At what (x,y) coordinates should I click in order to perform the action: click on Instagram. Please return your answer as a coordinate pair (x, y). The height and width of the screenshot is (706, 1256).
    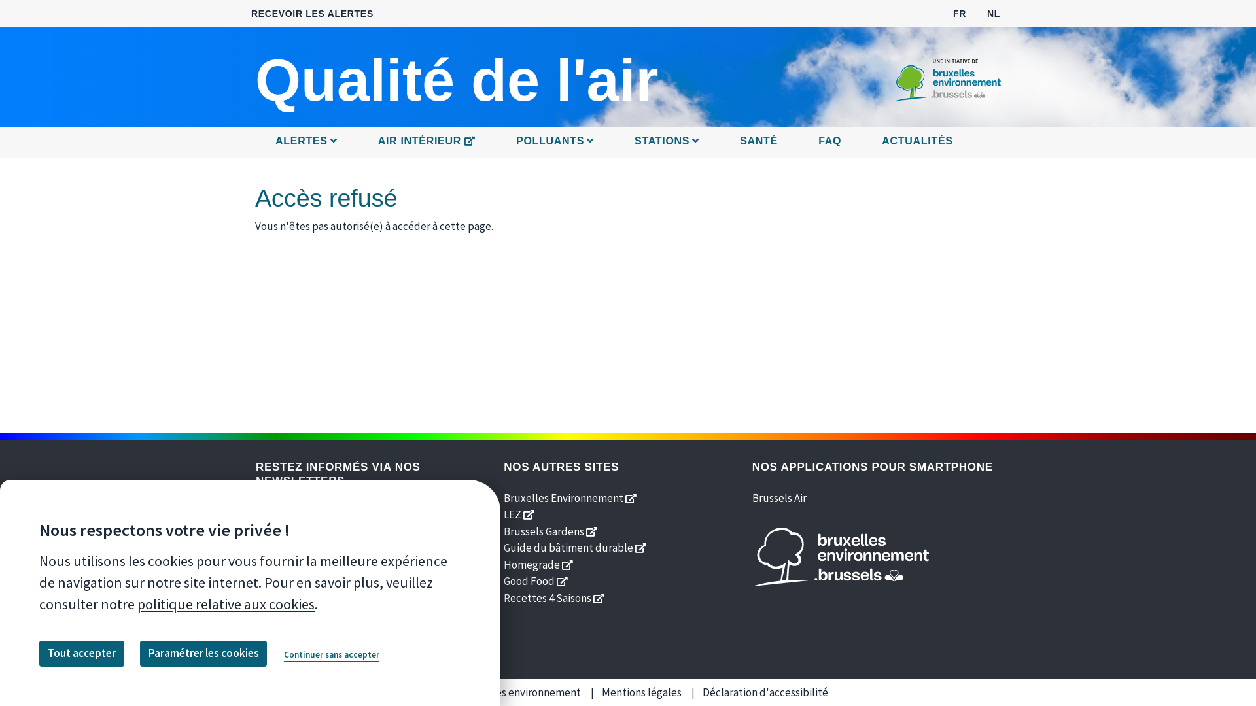
    Looking at the image, I should click on (387, 592).